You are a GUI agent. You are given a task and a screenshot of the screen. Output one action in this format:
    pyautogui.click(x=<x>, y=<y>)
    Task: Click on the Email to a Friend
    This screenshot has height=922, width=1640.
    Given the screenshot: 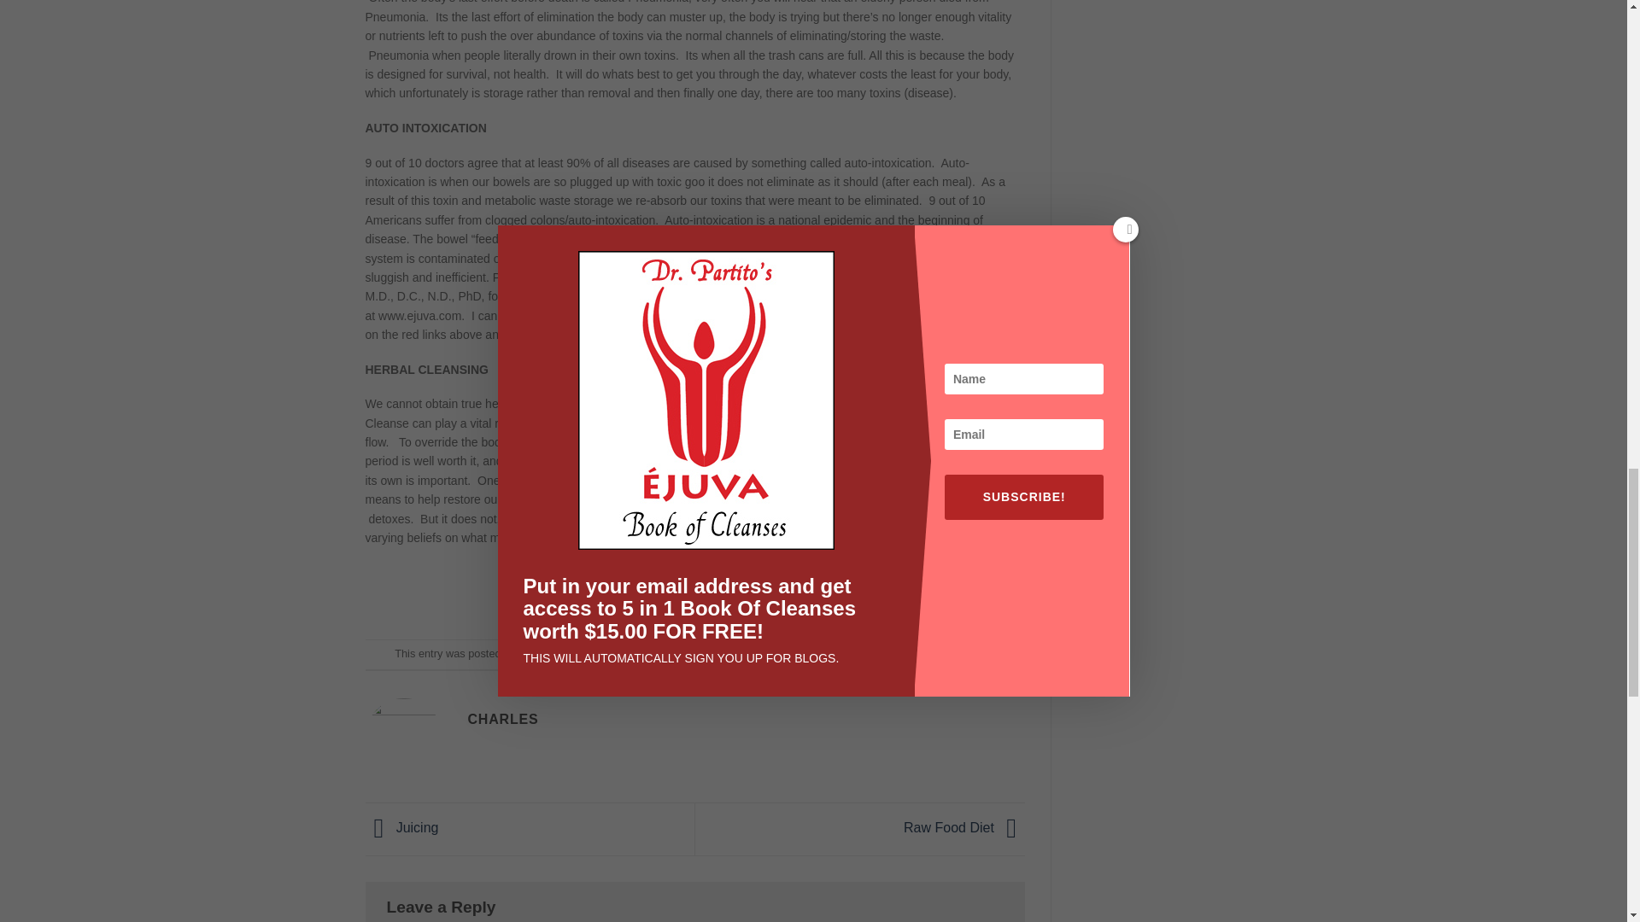 What is the action you would take?
    pyautogui.click(x=695, y=593)
    